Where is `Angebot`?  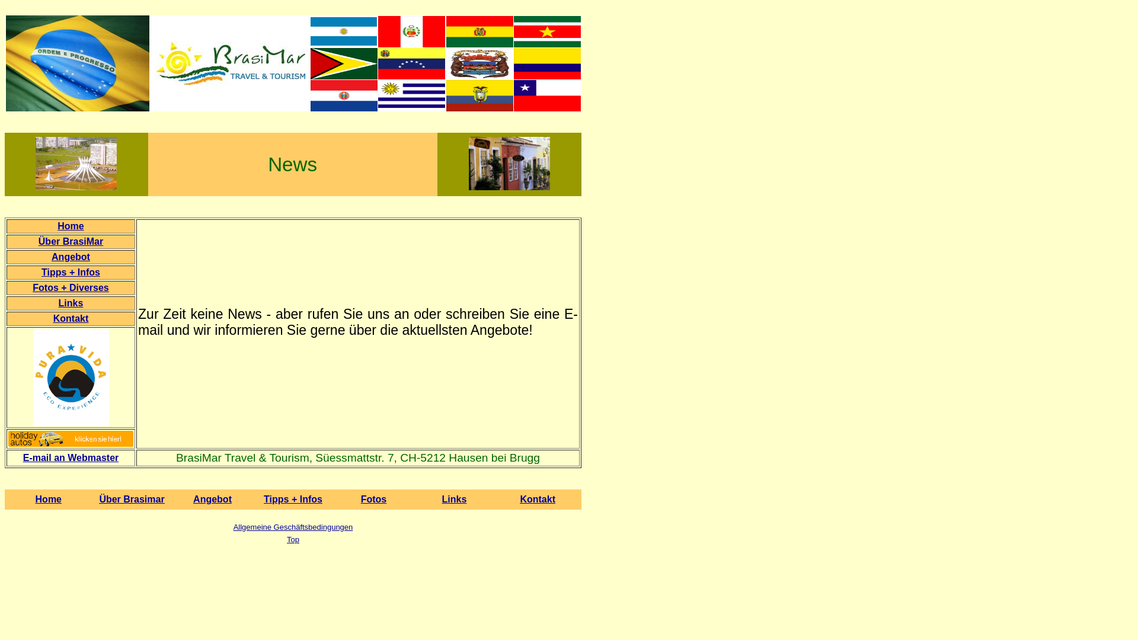
Angebot is located at coordinates (212, 499).